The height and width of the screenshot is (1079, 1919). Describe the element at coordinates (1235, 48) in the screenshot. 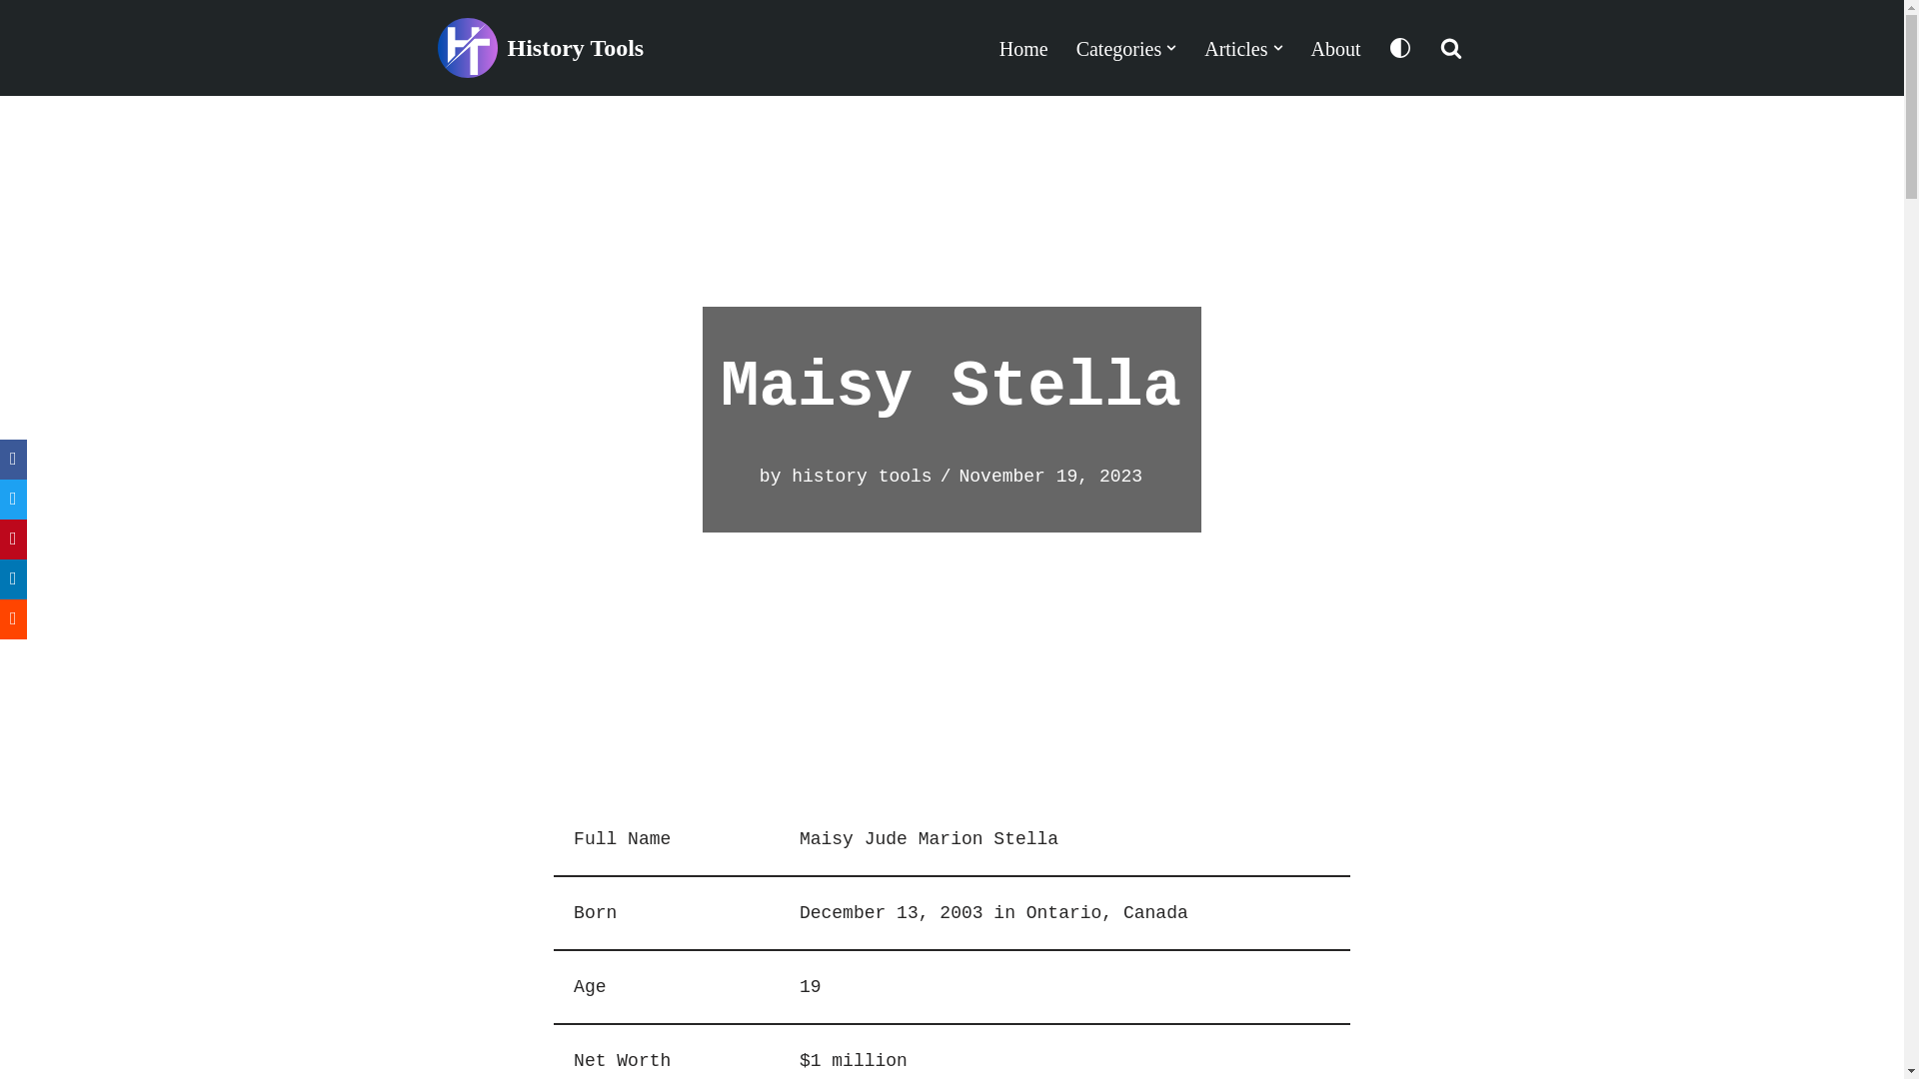

I see `Articles` at that location.